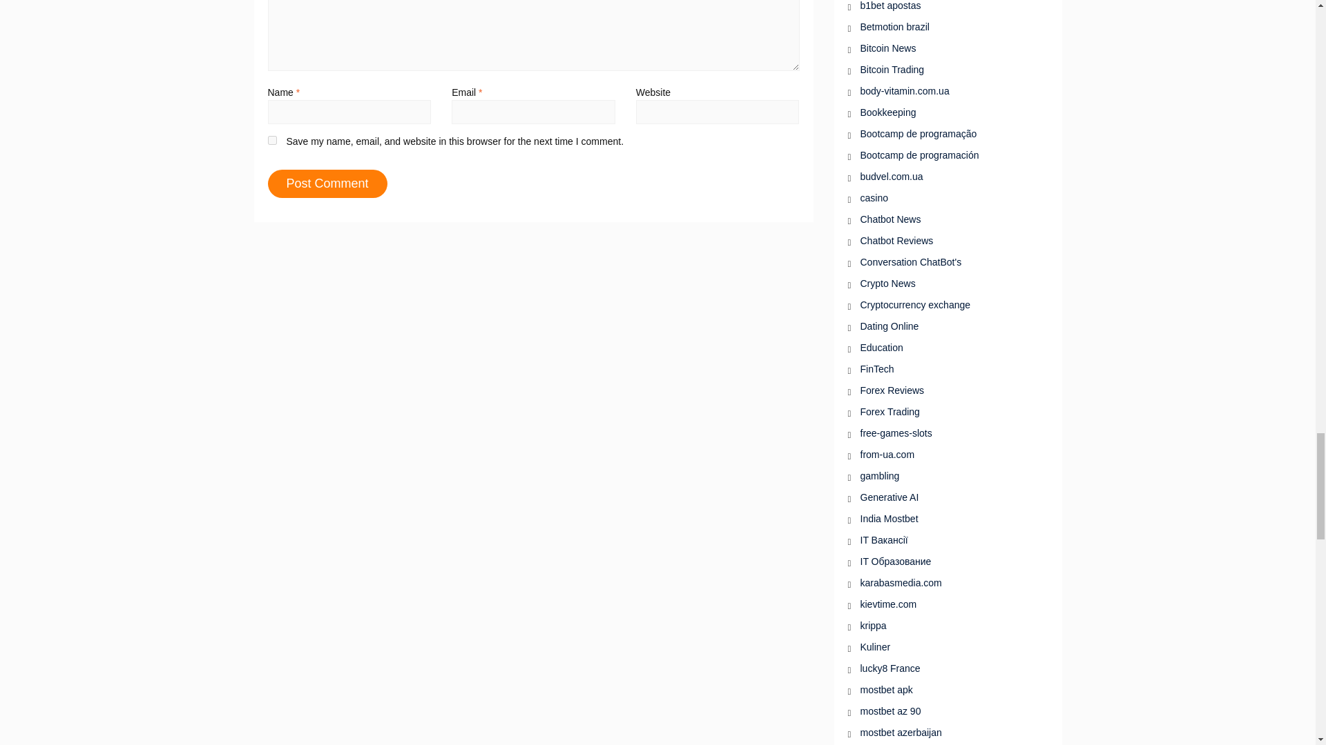 The height and width of the screenshot is (745, 1326). What do you see at coordinates (327, 183) in the screenshot?
I see `Post Comment` at bounding box center [327, 183].